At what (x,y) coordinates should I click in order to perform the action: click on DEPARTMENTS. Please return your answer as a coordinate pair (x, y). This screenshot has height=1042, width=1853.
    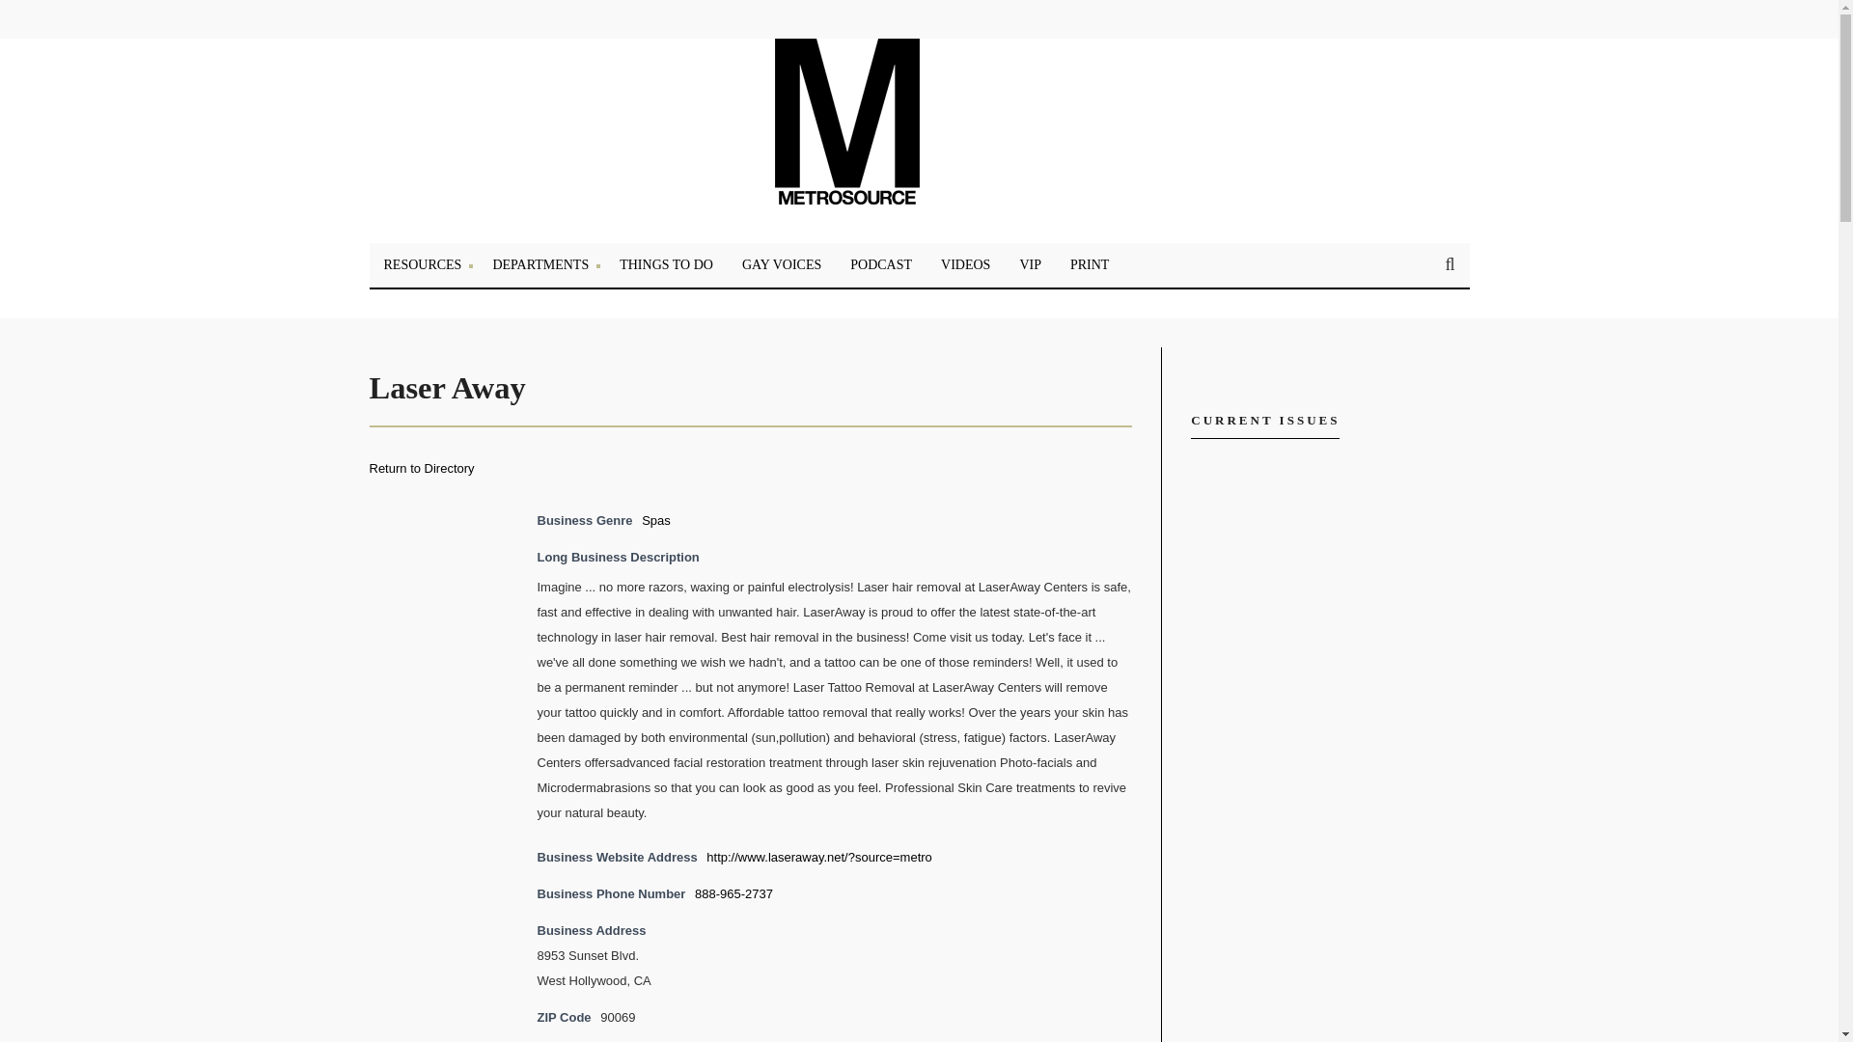
    Looking at the image, I should click on (541, 264).